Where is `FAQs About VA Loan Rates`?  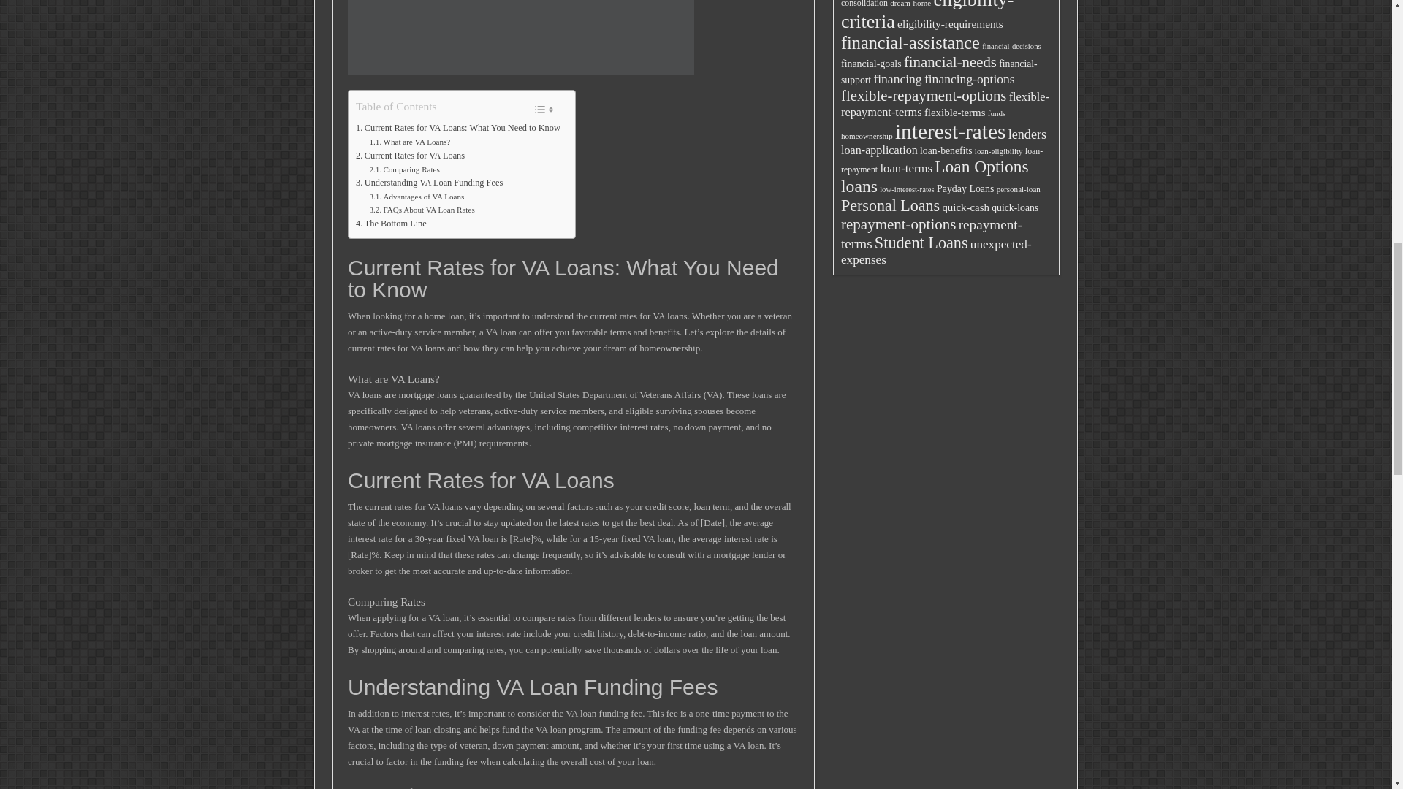 FAQs About VA Loan Rates is located at coordinates (422, 210).